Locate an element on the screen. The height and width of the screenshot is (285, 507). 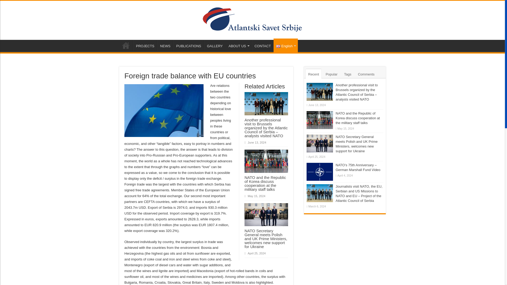
PUBLICATIONS is located at coordinates (189, 45).